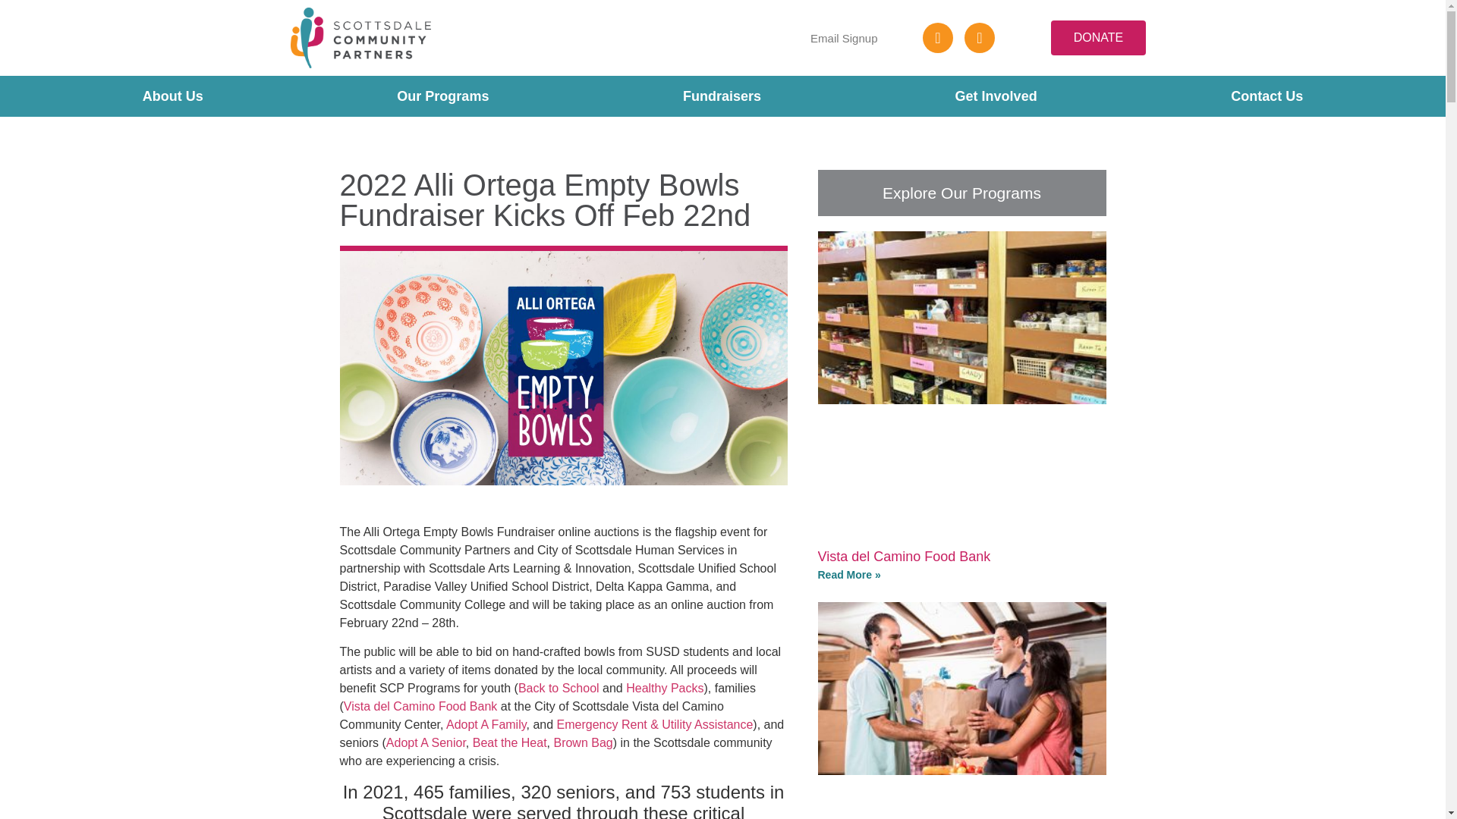 This screenshot has width=1457, height=819. Describe the element at coordinates (443, 96) in the screenshot. I see `Our Programs` at that location.